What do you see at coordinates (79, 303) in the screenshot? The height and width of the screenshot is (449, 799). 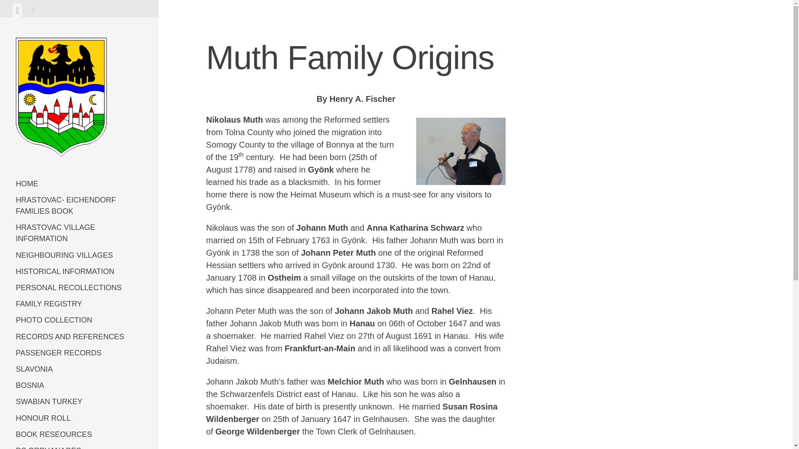 I see `FAMILY REGISTRY` at bounding box center [79, 303].